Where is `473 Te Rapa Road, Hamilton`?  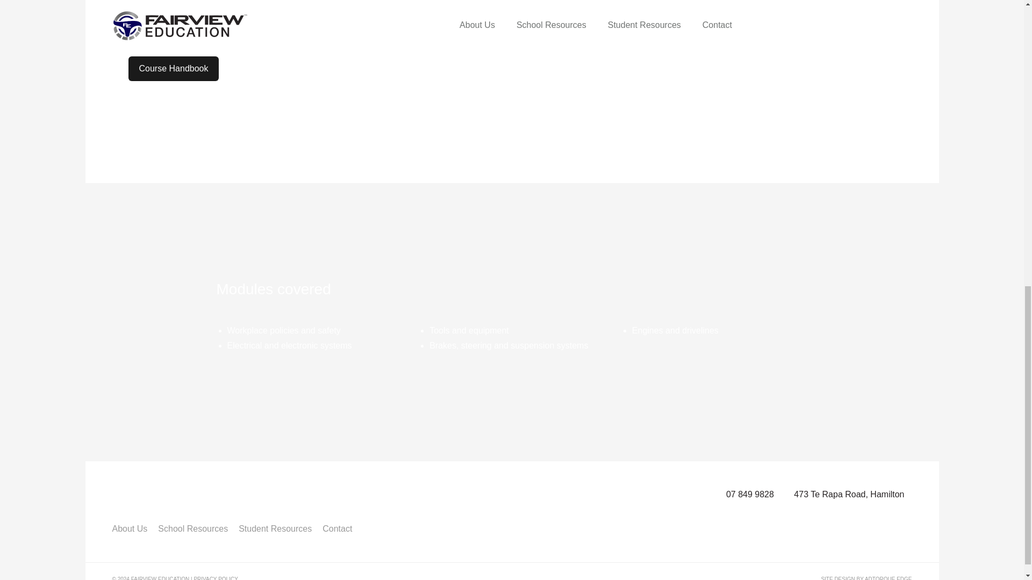 473 Te Rapa Road, Hamilton is located at coordinates (848, 494).